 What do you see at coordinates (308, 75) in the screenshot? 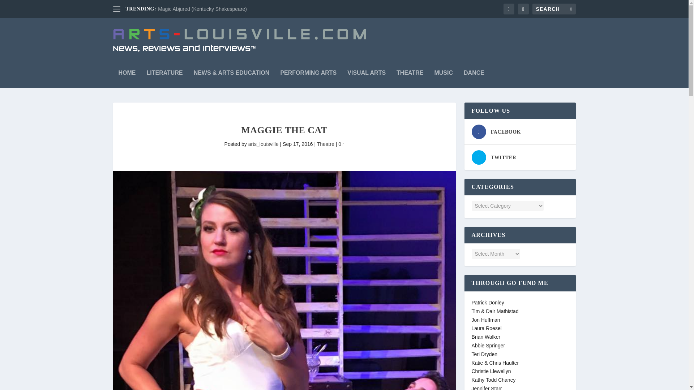
I see `PERFORMING ARTS` at bounding box center [308, 75].